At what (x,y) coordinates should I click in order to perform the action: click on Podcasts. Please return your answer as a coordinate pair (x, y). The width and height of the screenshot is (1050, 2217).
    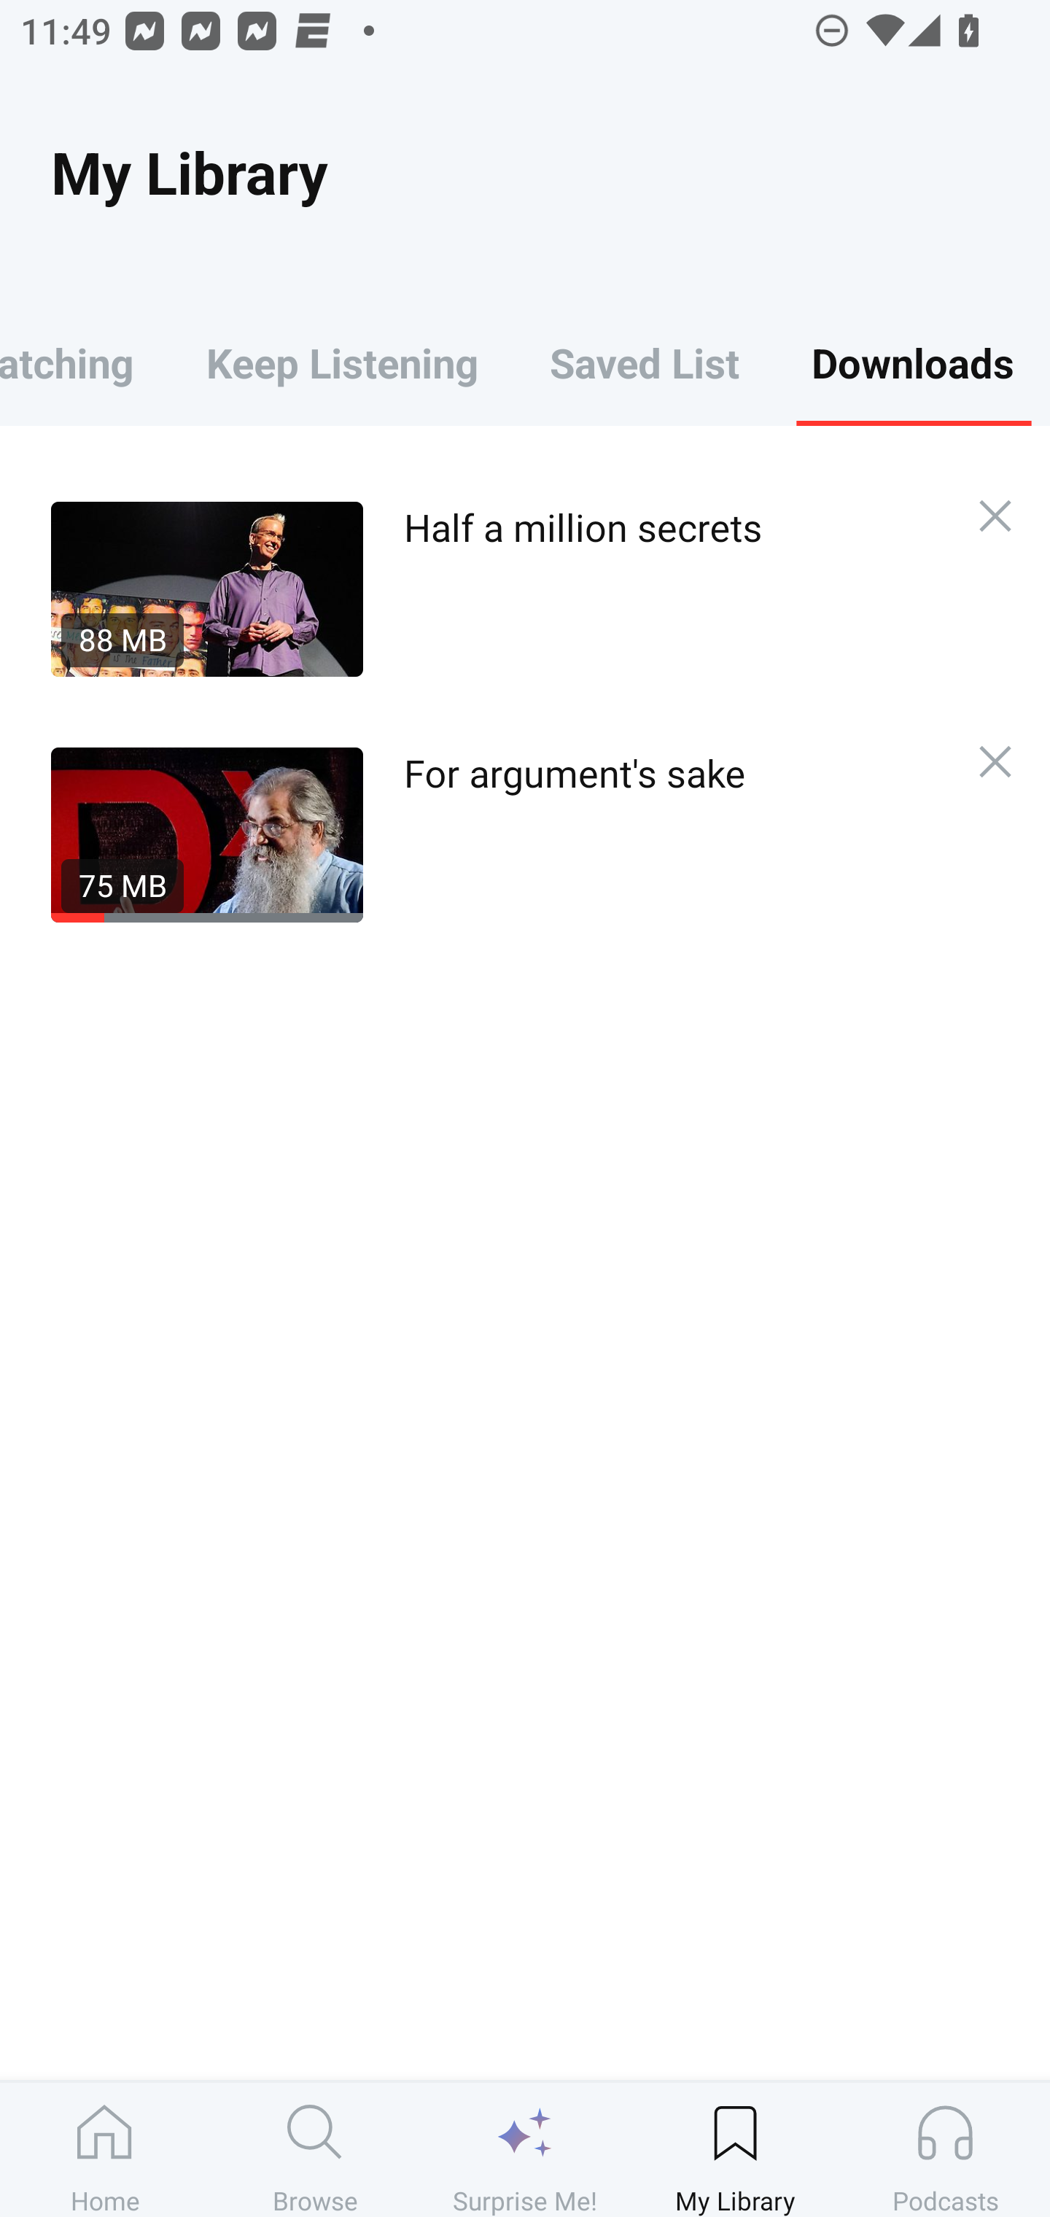
    Looking at the image, I should click on (945, 2149).